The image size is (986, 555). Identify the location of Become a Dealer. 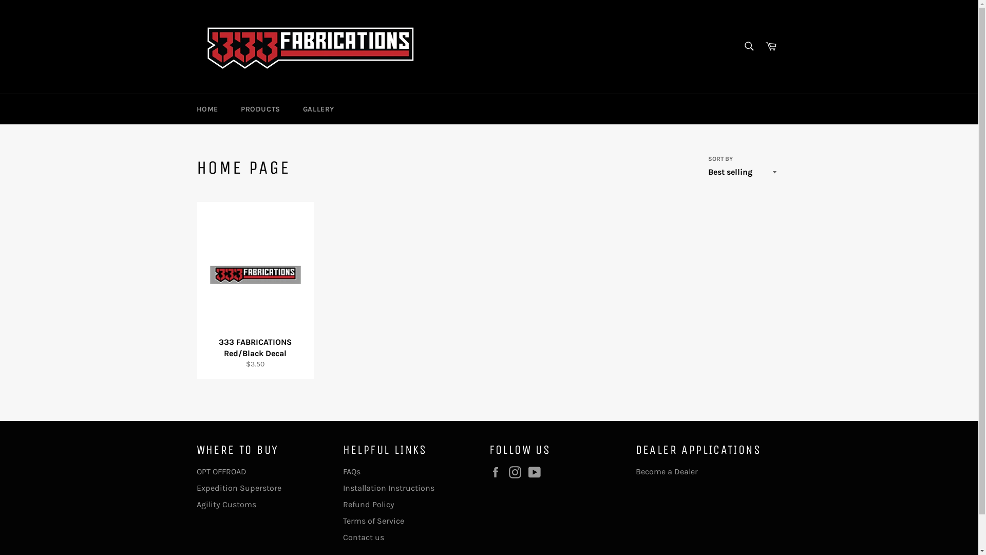
(667, 472).